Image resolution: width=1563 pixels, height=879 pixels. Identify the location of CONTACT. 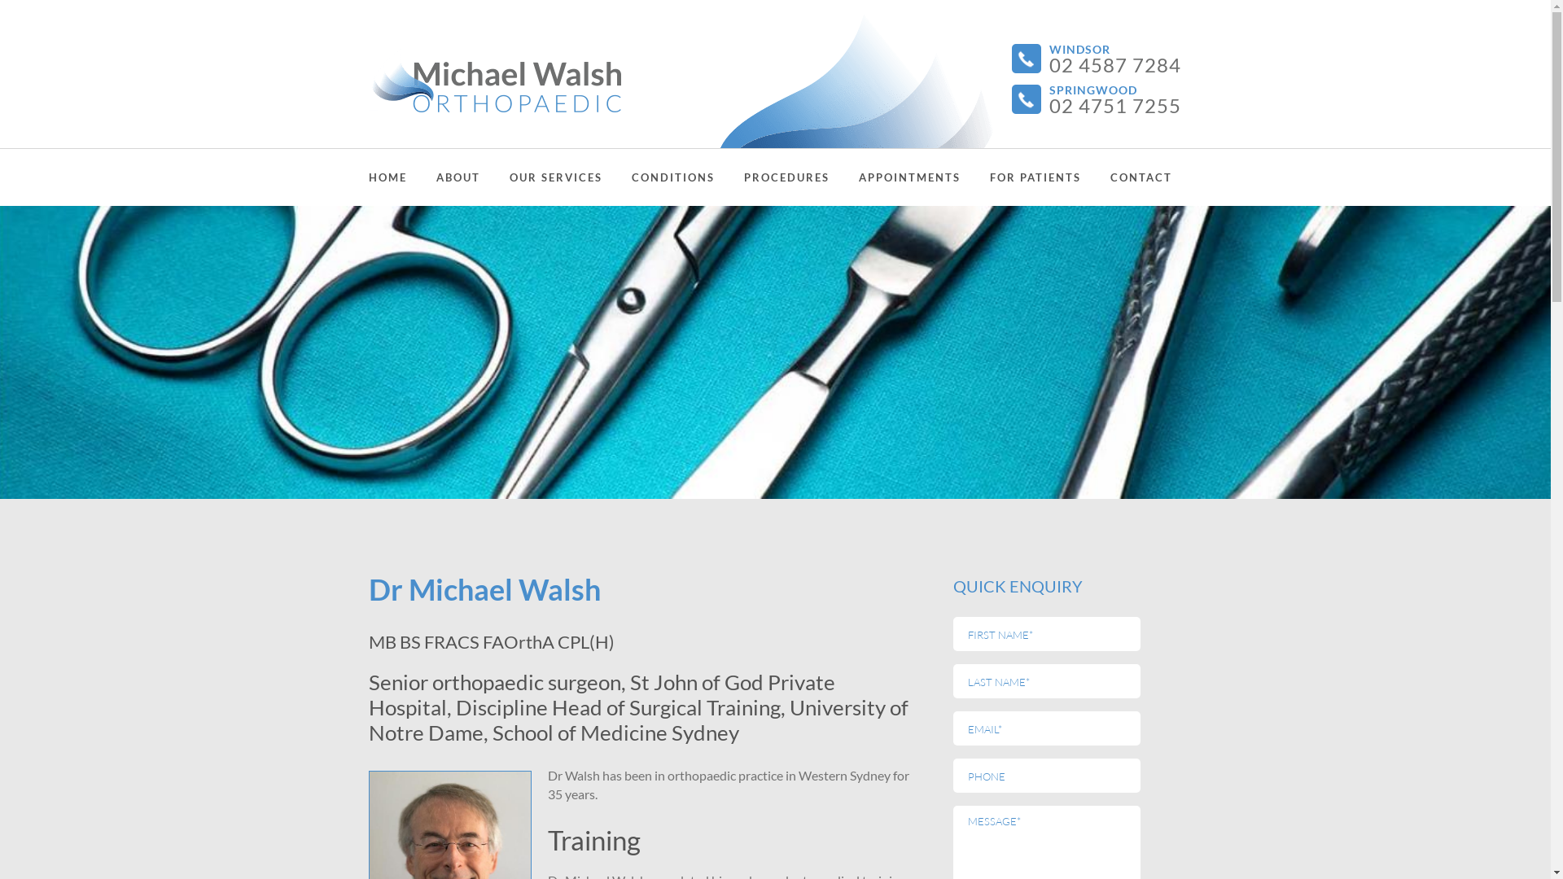
(1141, 177).